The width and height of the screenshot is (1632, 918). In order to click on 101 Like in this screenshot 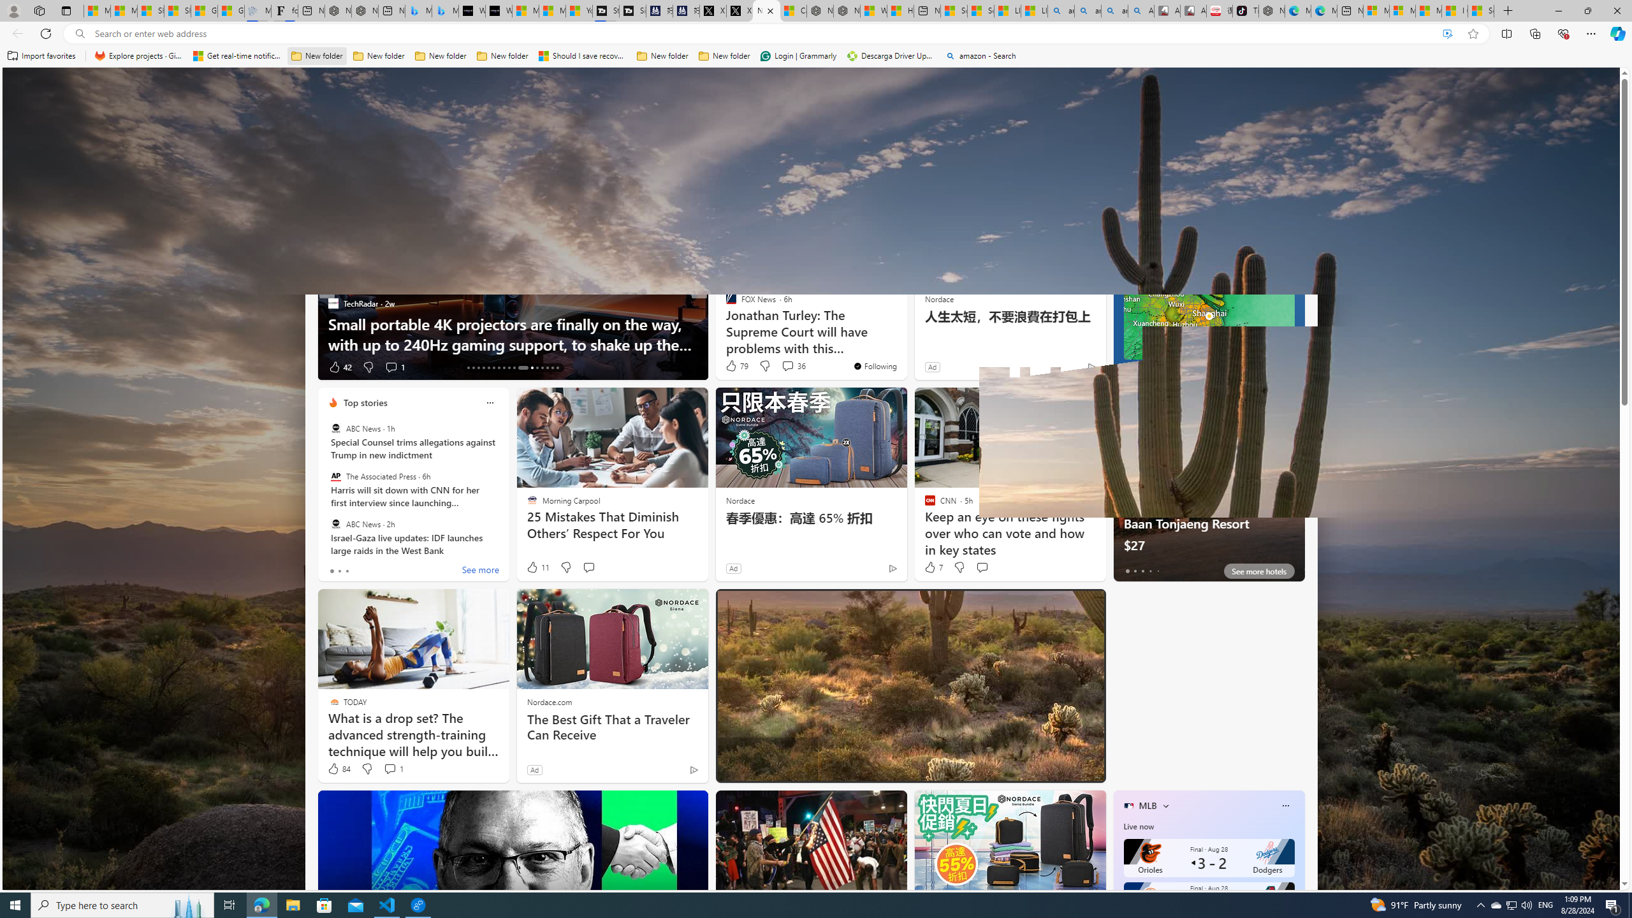, I will do `click(738, 769)`.